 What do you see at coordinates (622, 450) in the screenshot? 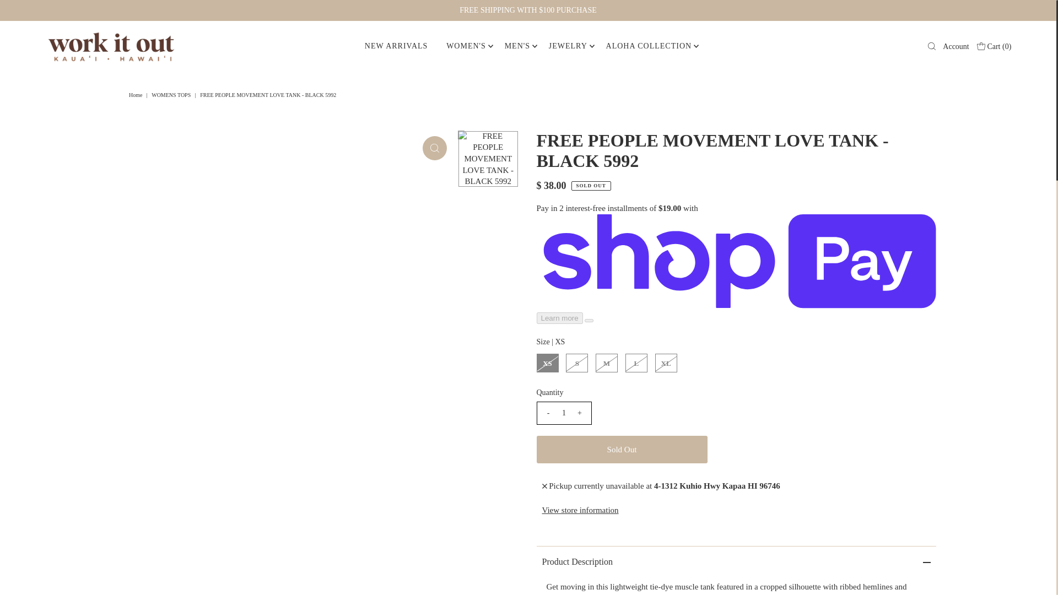
I see `Sold Out` at bounding box center [622, 450].